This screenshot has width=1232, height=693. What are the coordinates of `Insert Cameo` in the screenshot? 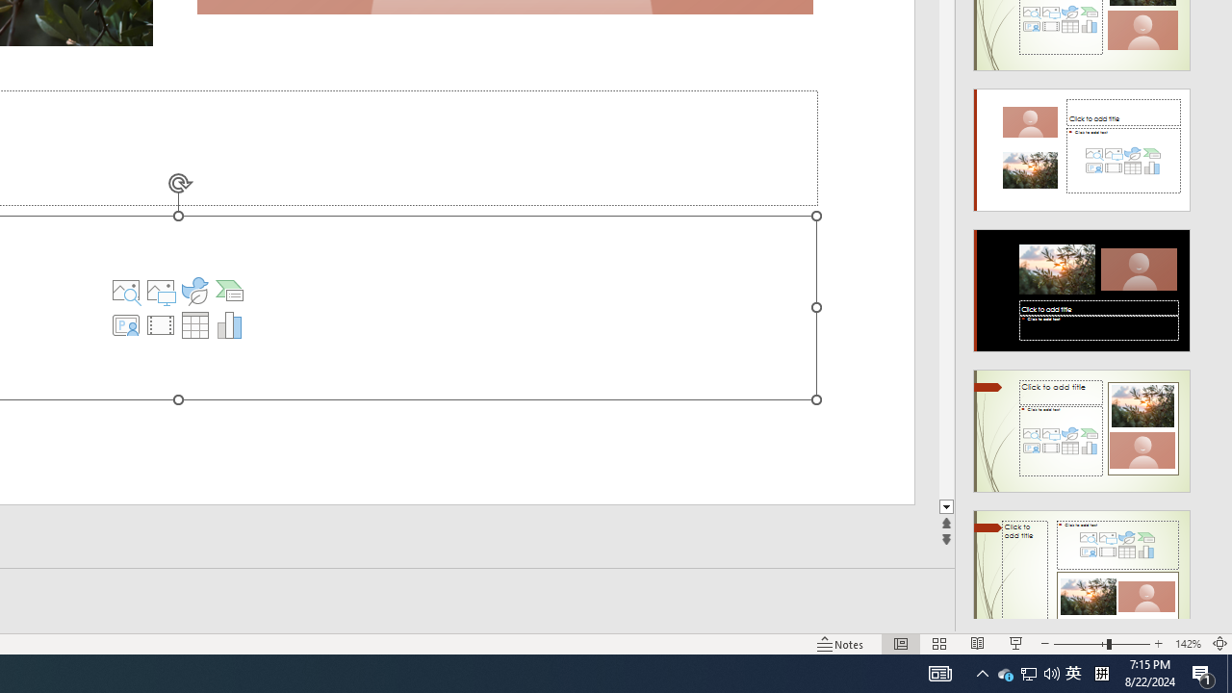 It's located at (126, 325).